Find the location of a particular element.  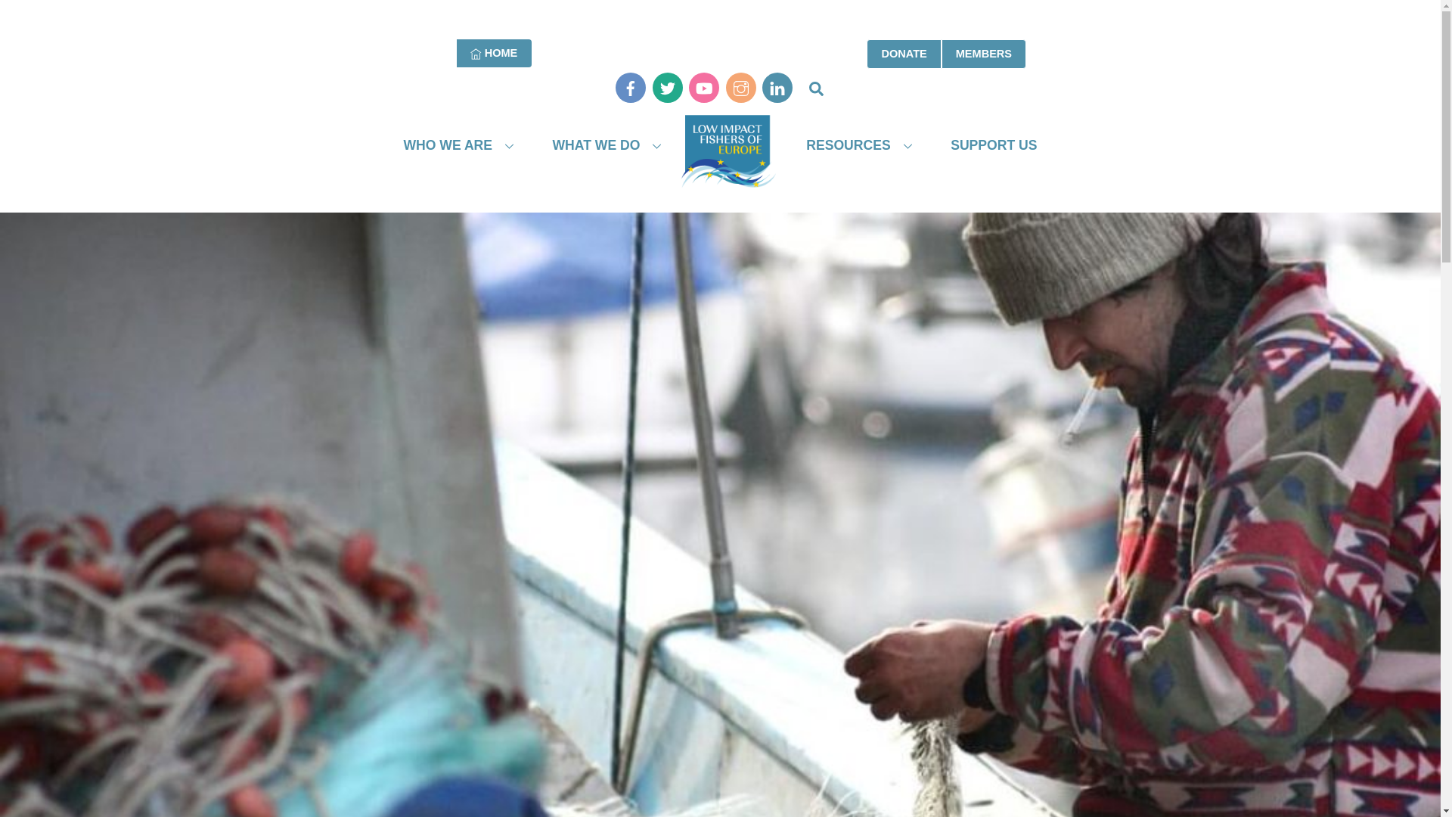

DONATE MEMBERS is located at coordinates (983, 53).